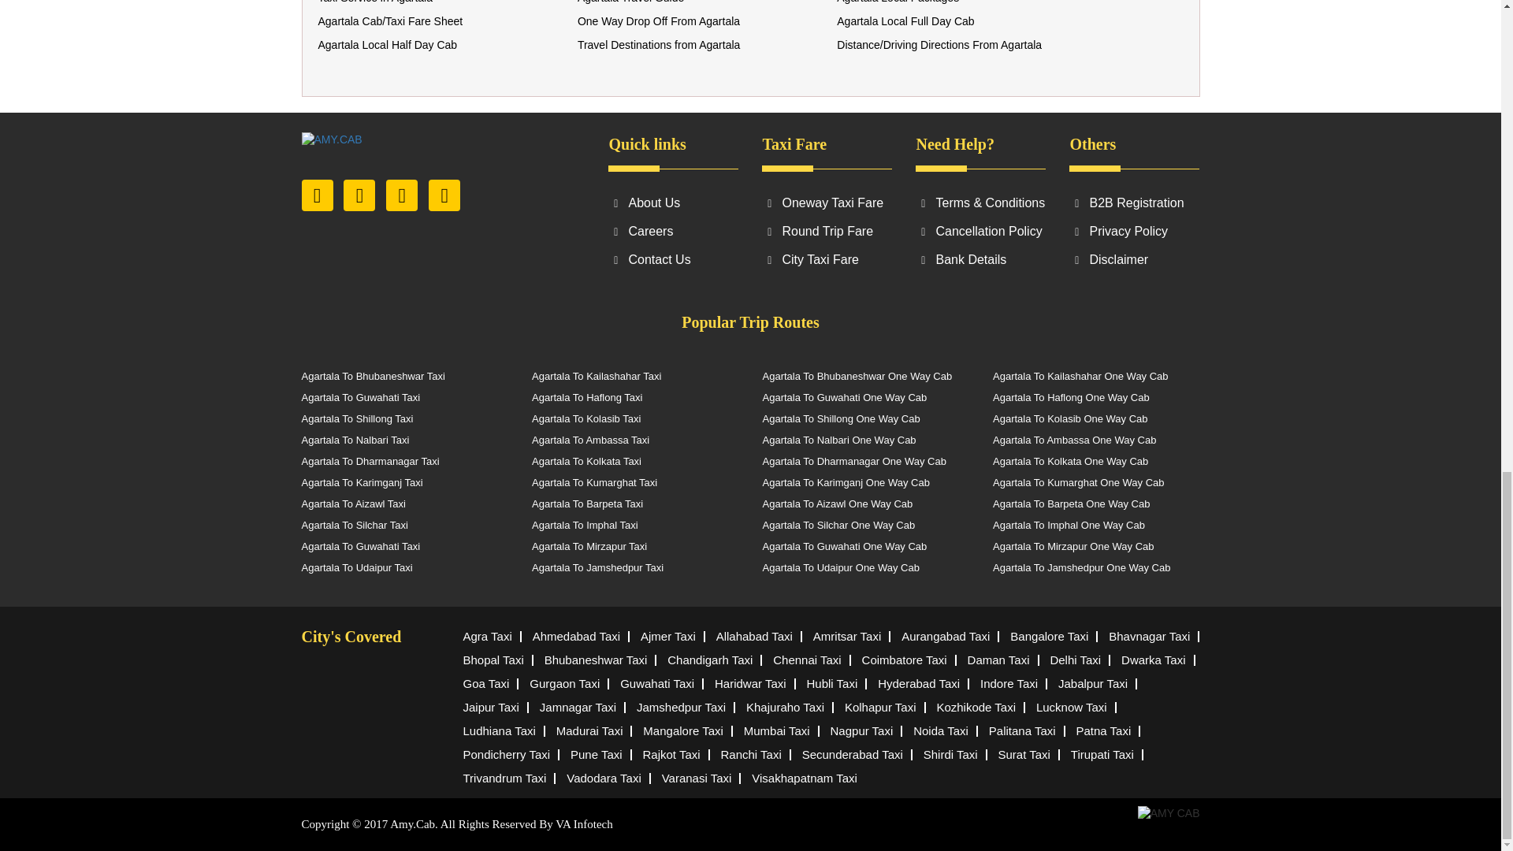  What do you see at coordinates (388, 44) in the screenshot?
I see `Agartala Local Half Day Cab` at bounding box center [388, 44].